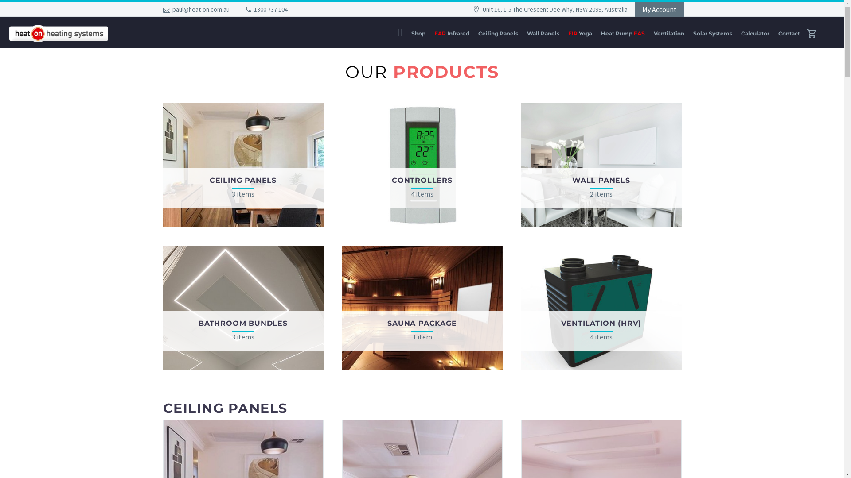 This screenshot has width=851, height=478. Describe the element at coordinates (422, 308) in the screenshot. I see `SAUNA PACKAGE
1 item` at that location.